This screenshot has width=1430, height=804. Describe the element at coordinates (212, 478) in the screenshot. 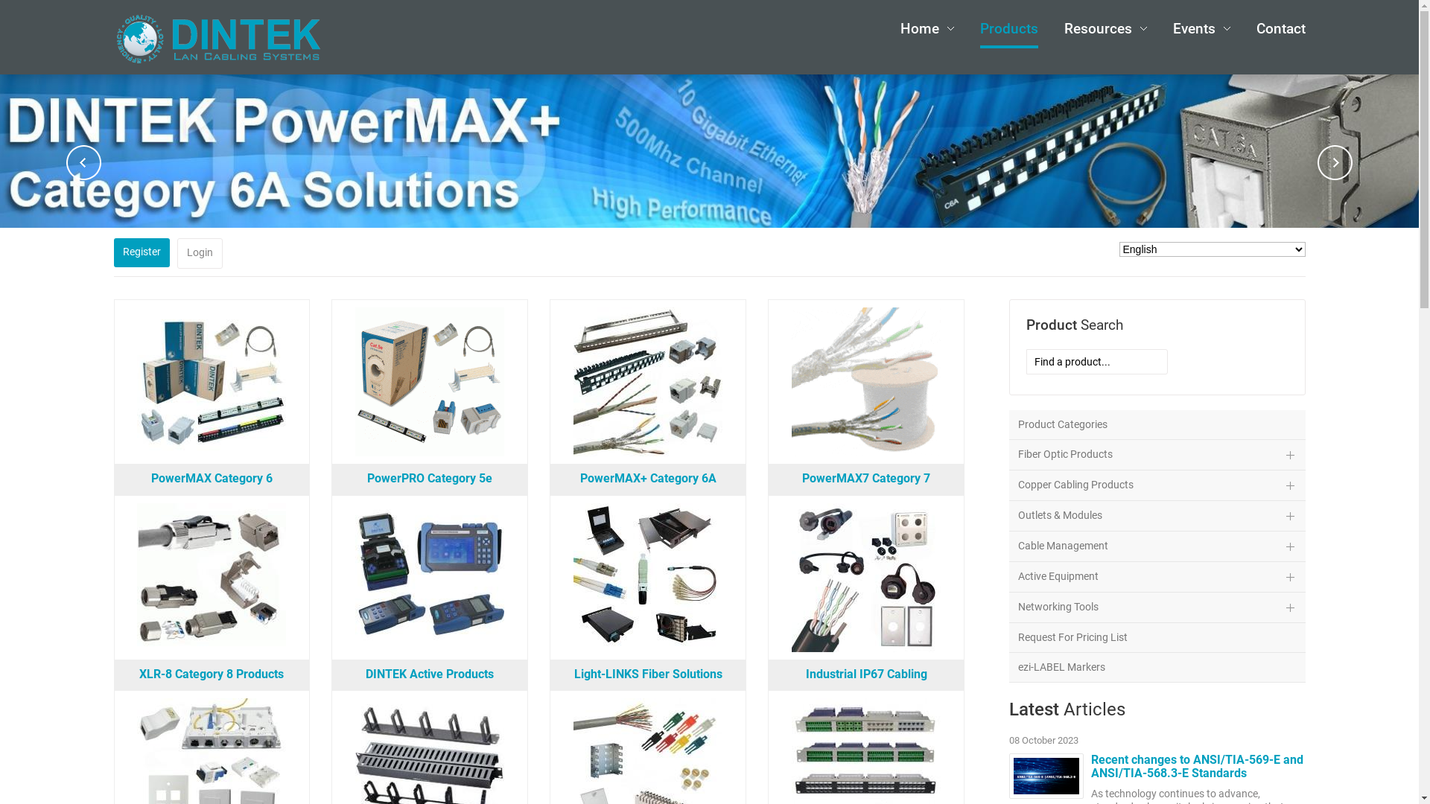

I see `PowerMAX Category 6` at that location.